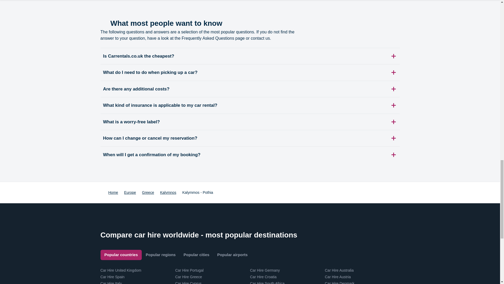  I want to click on Car Hire United Kingdom, so click(121, 270).